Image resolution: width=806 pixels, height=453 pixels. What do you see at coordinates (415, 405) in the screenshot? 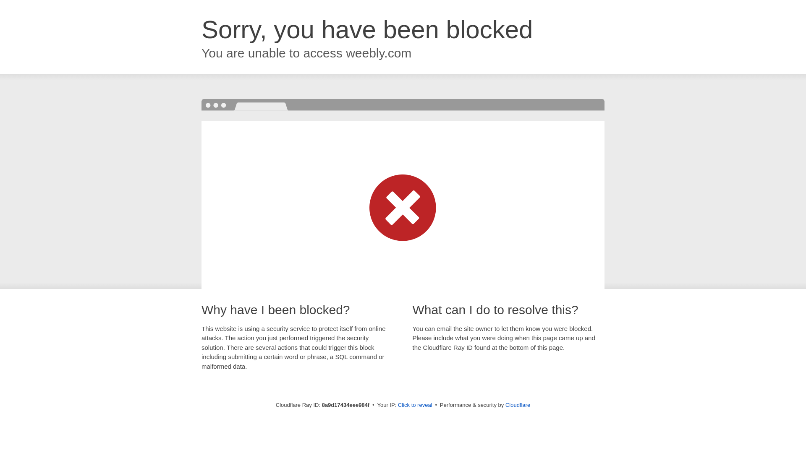
I see `Click to reveal` at bounding box center [415, 405].